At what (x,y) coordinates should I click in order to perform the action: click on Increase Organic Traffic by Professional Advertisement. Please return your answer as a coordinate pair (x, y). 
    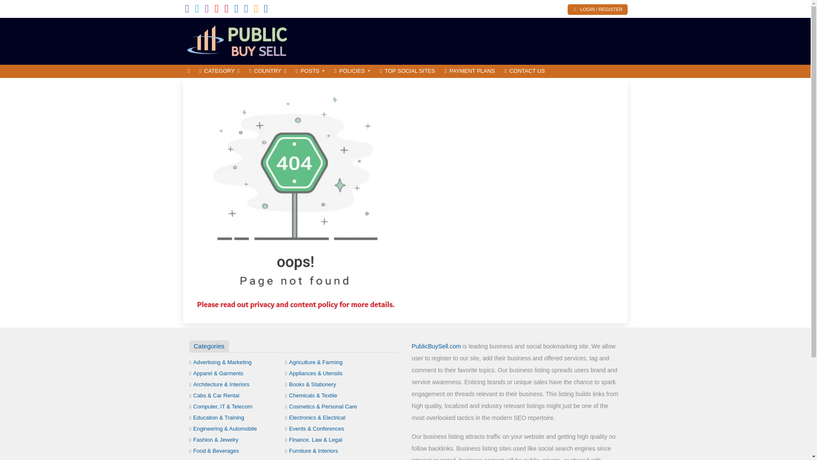
    Looking at the image, I should click on (240, 40).